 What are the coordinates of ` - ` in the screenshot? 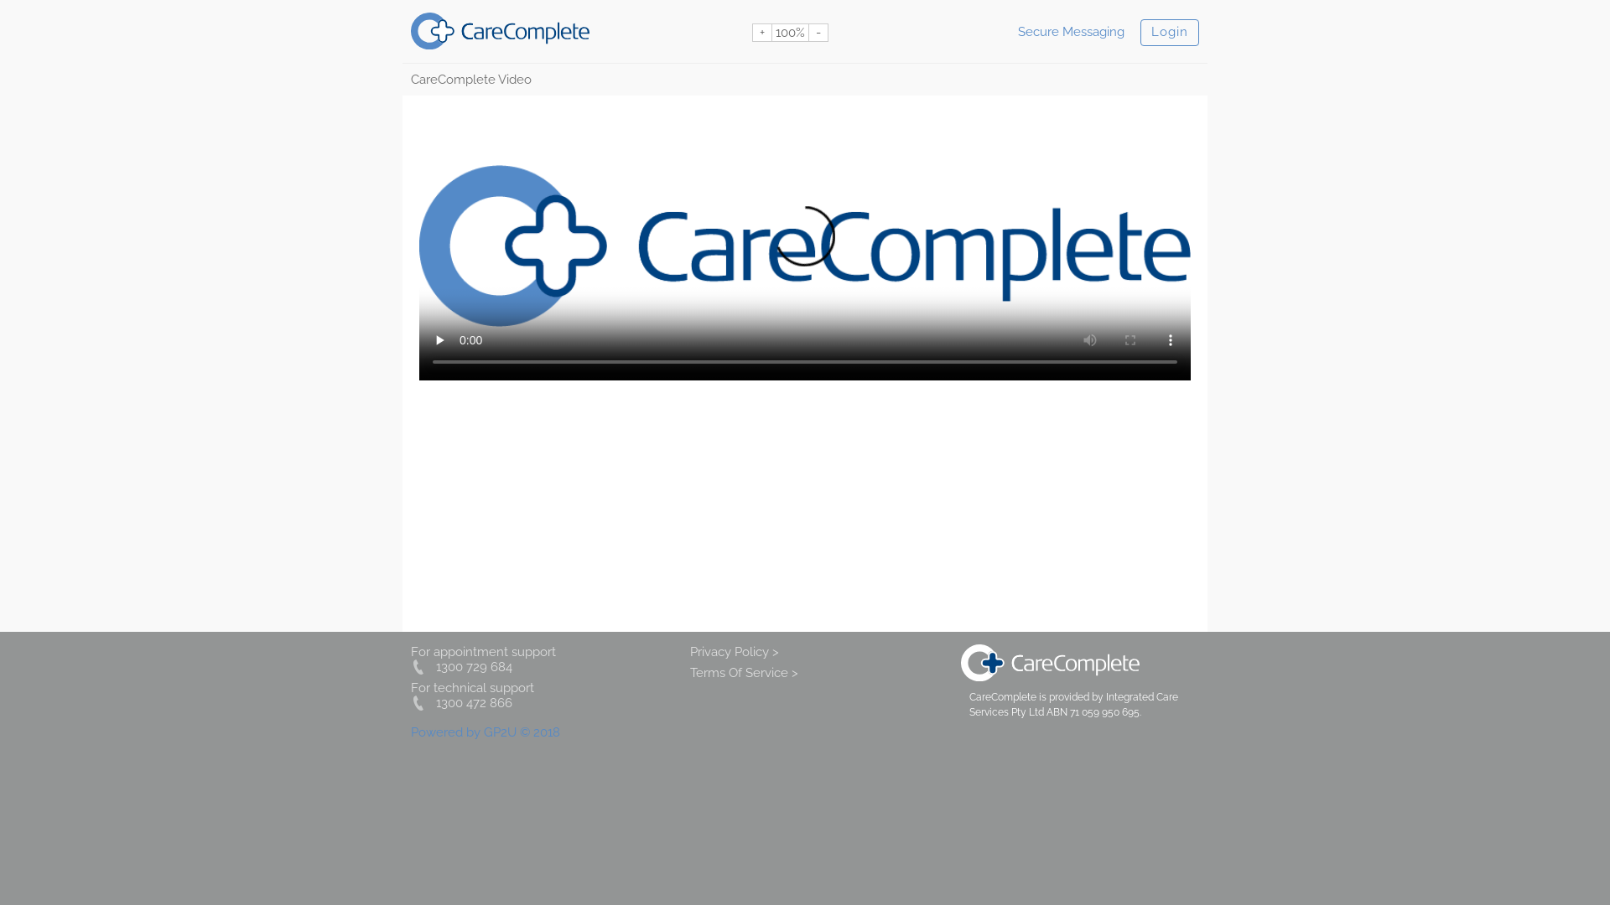 It's located at (818, 33).